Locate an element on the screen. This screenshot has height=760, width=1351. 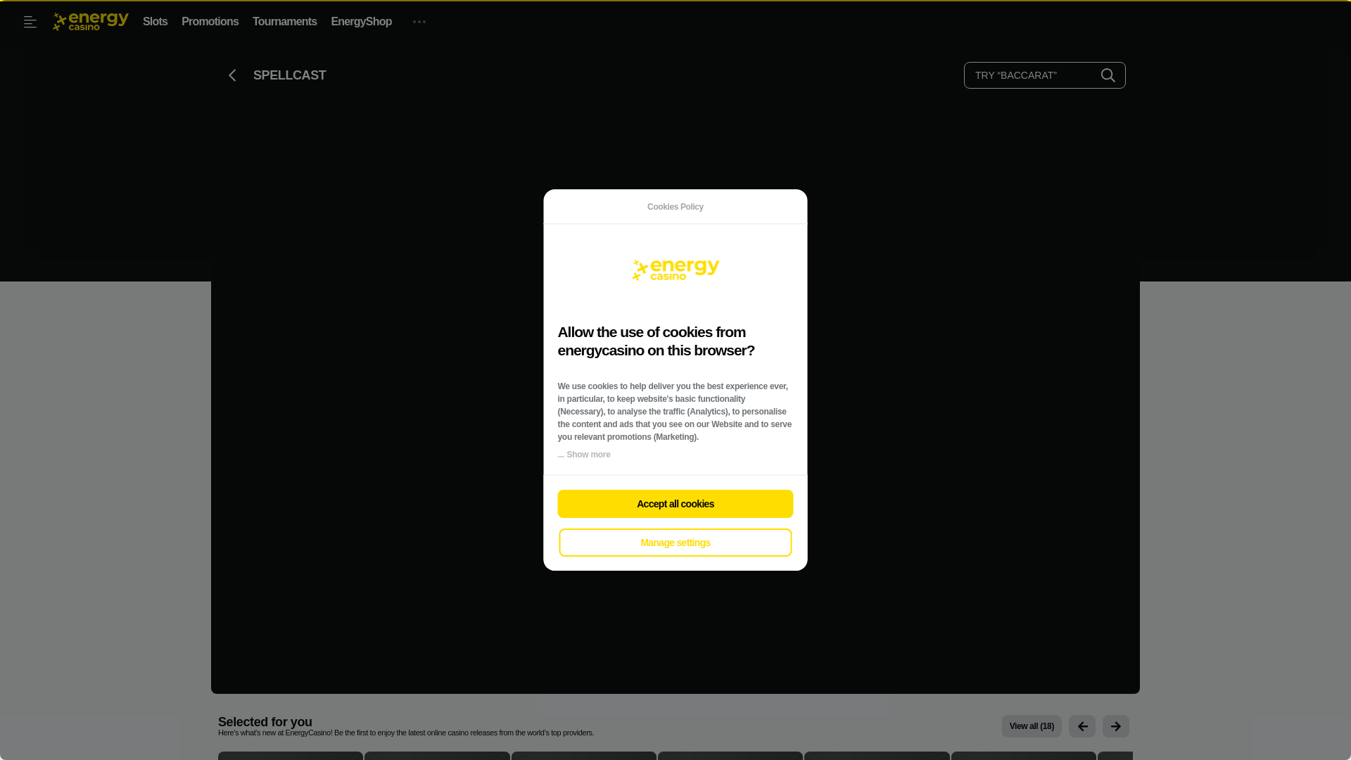
Promotions is located at coordinates (210, 21).